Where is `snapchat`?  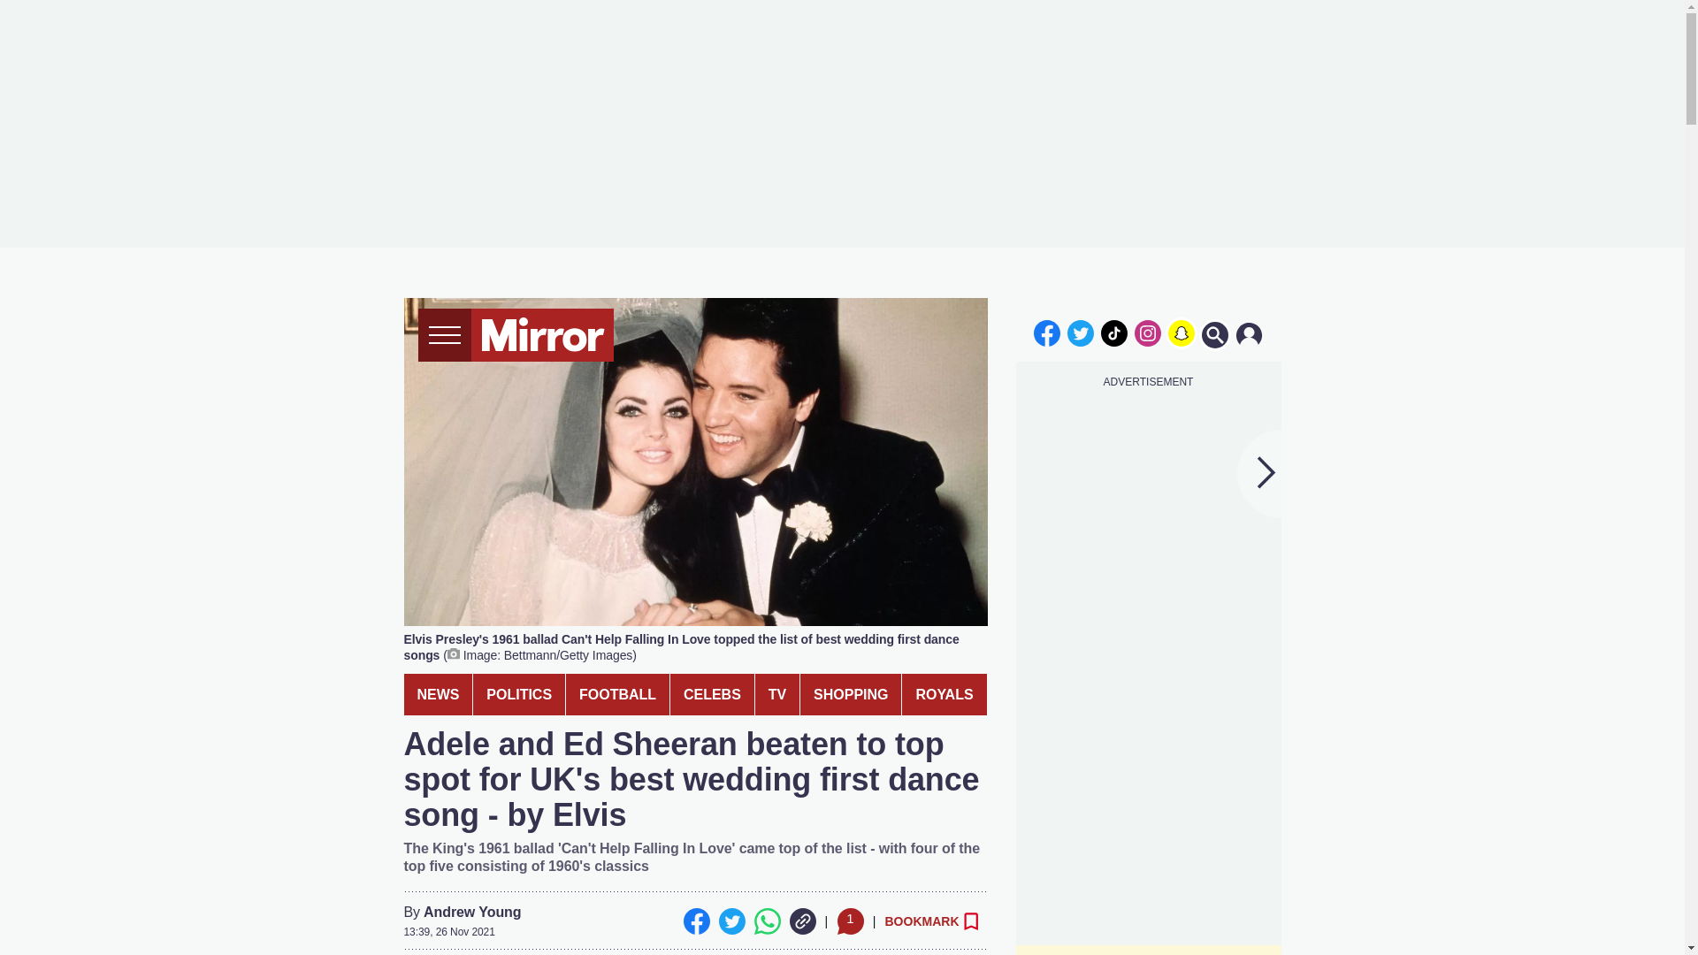
snapchat is located at coordinates (1181, 332).